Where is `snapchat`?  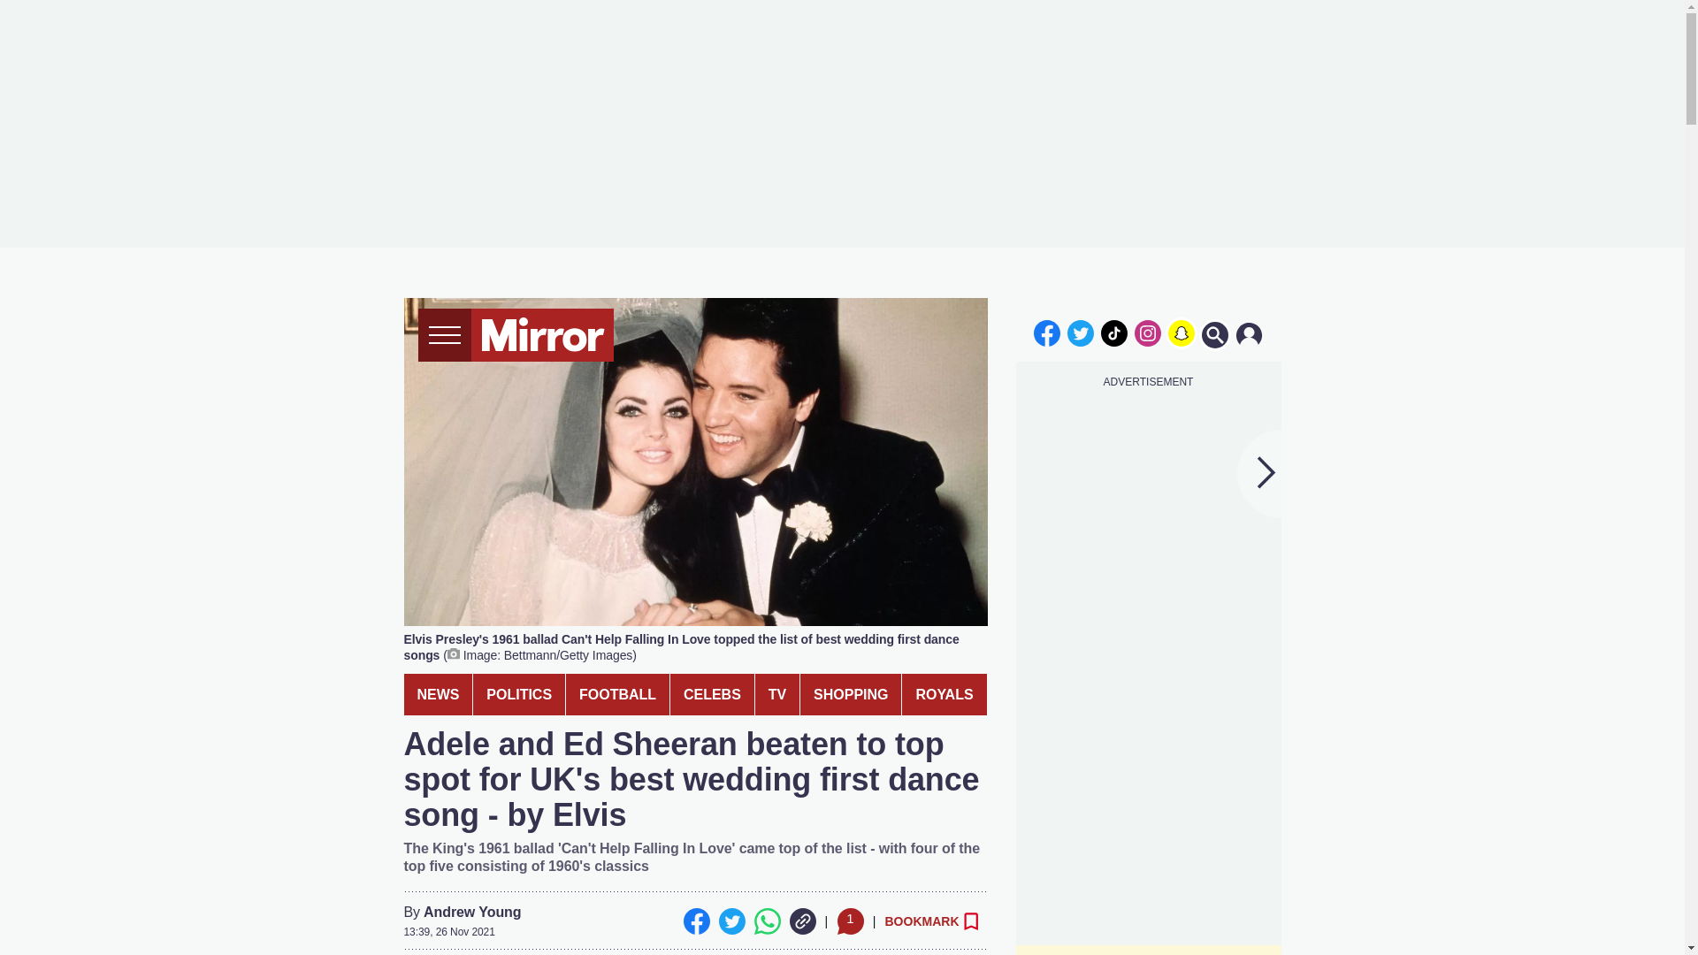
snapchat is located at coordinates (1181, 332).